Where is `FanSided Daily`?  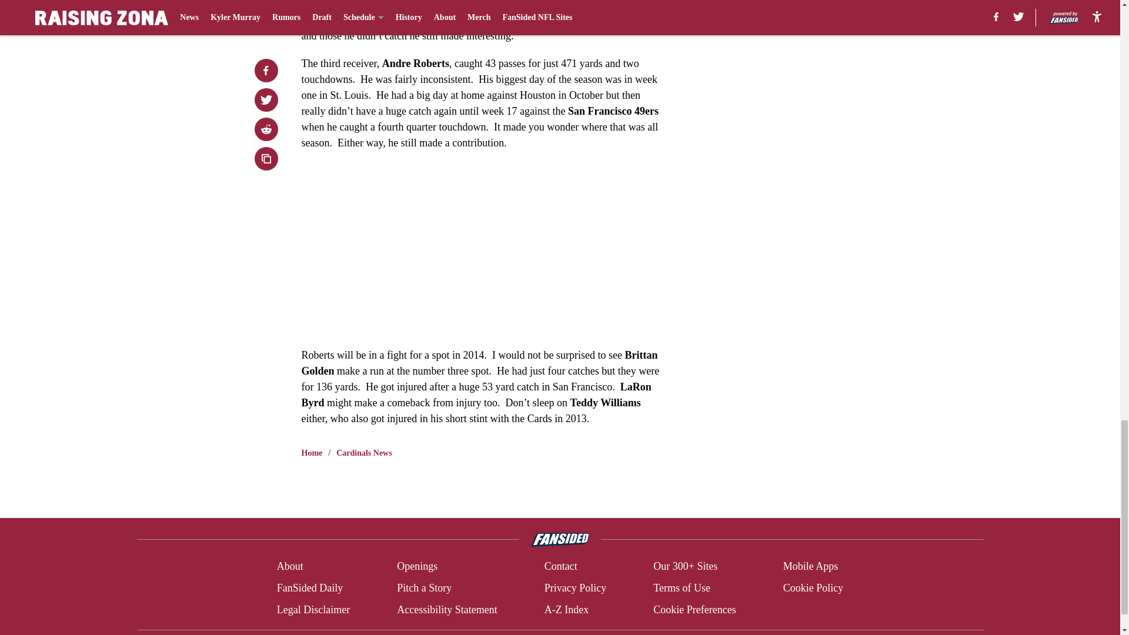 FanSided Daily is located at coordinates (309, 588).